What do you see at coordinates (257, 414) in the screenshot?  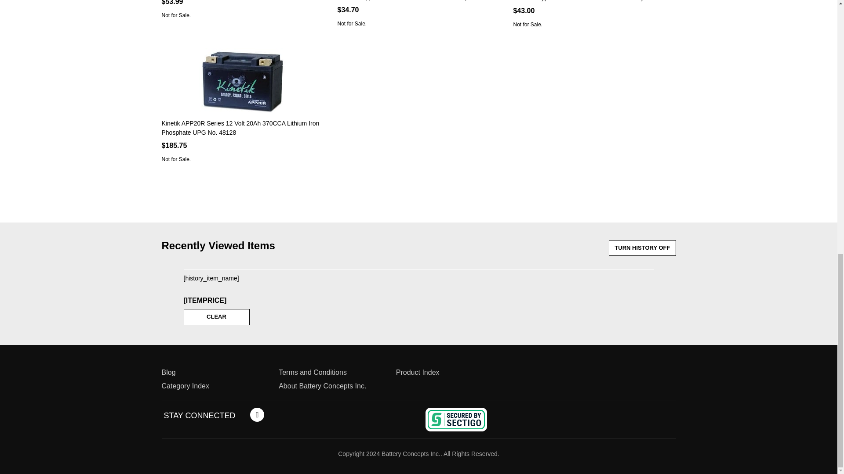 I see `Like Us on Facebook` at bounding box center [257, 414].